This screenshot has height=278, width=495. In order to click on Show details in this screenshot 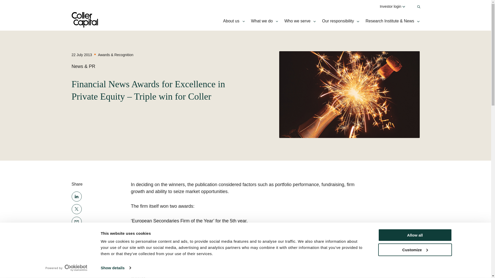, I will do `click(115, 268)`.